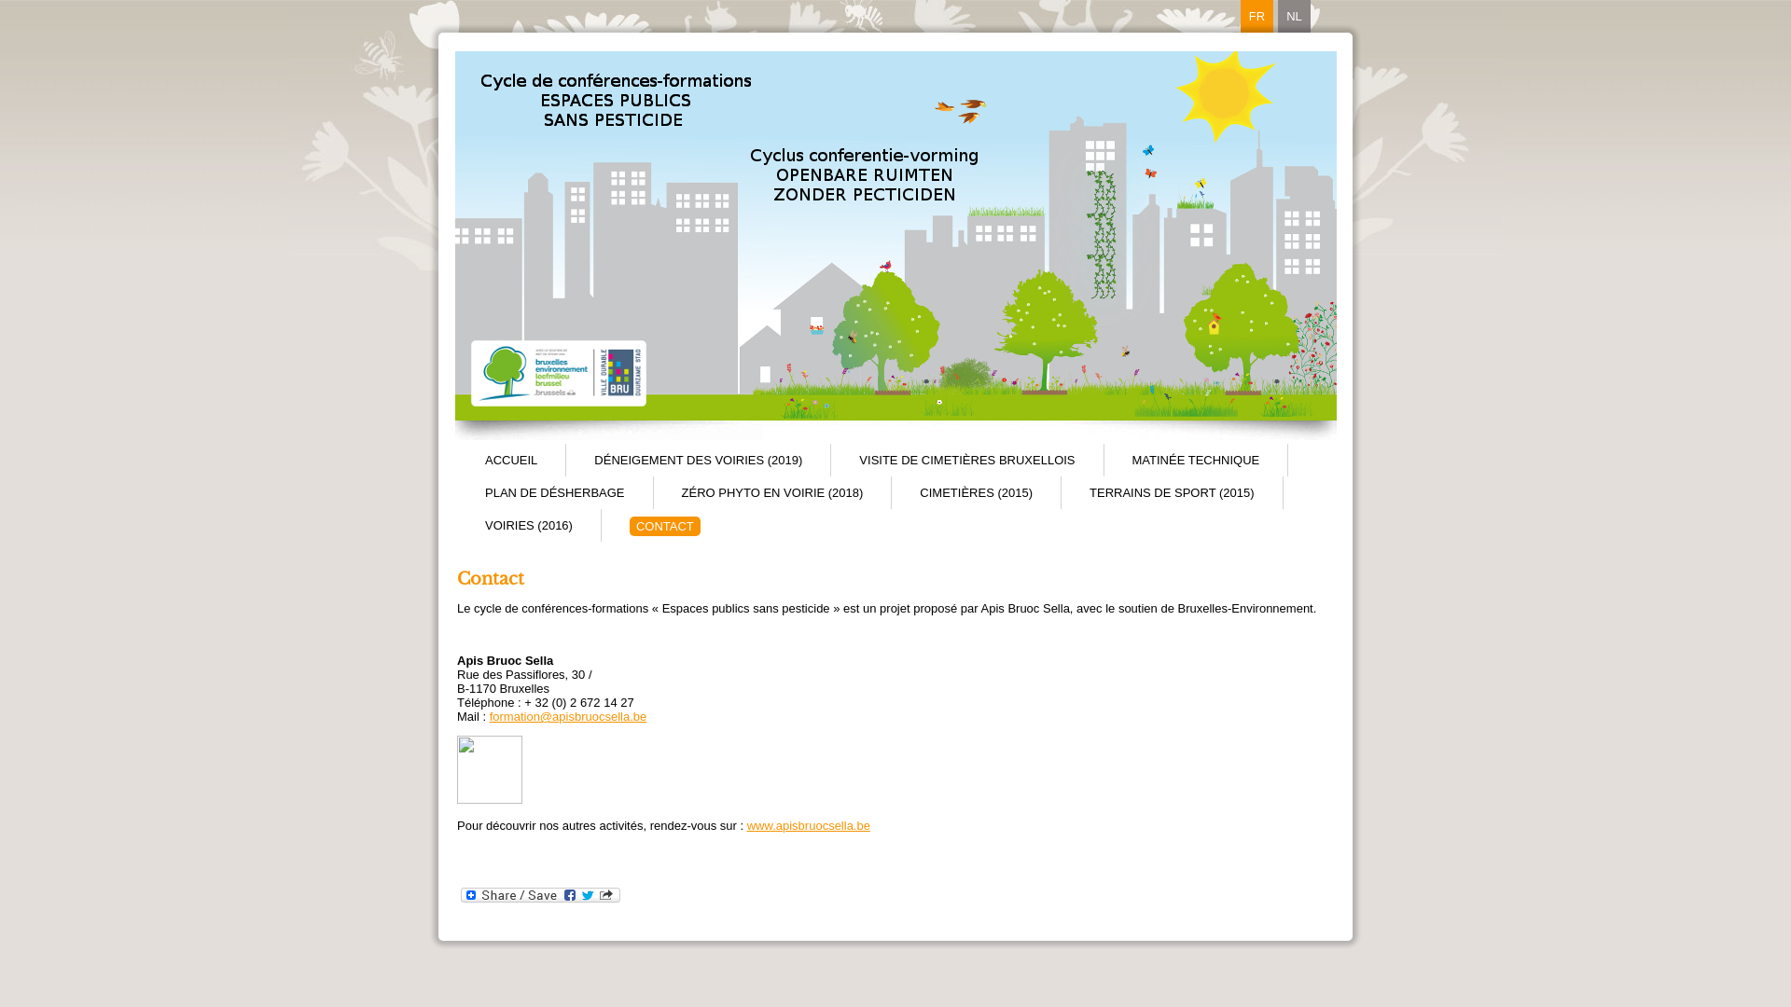 The image size is (1791, 1007). Describe the element at coordinates (809, 826) in the screenshot. I see `www.apisbruocsella.be` at that location.